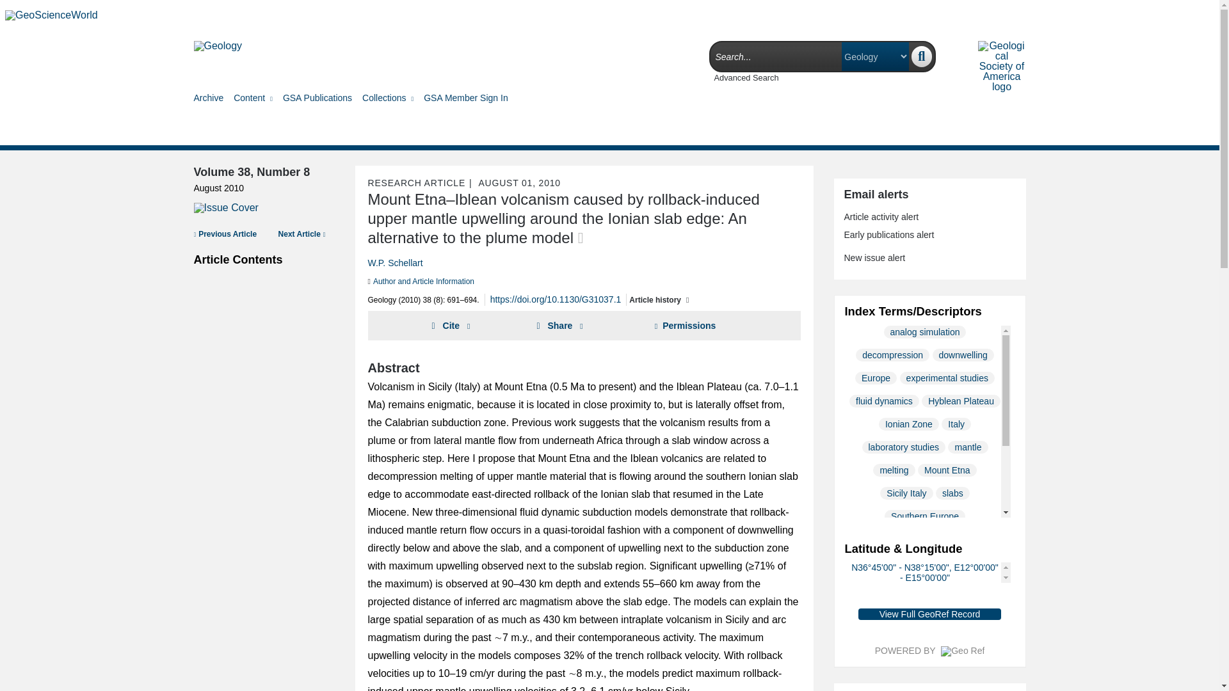 The image size is (1229, 691). Describe the element at coordinates (317, 97) in the screenshot. I see `GSA Publications` at that location.